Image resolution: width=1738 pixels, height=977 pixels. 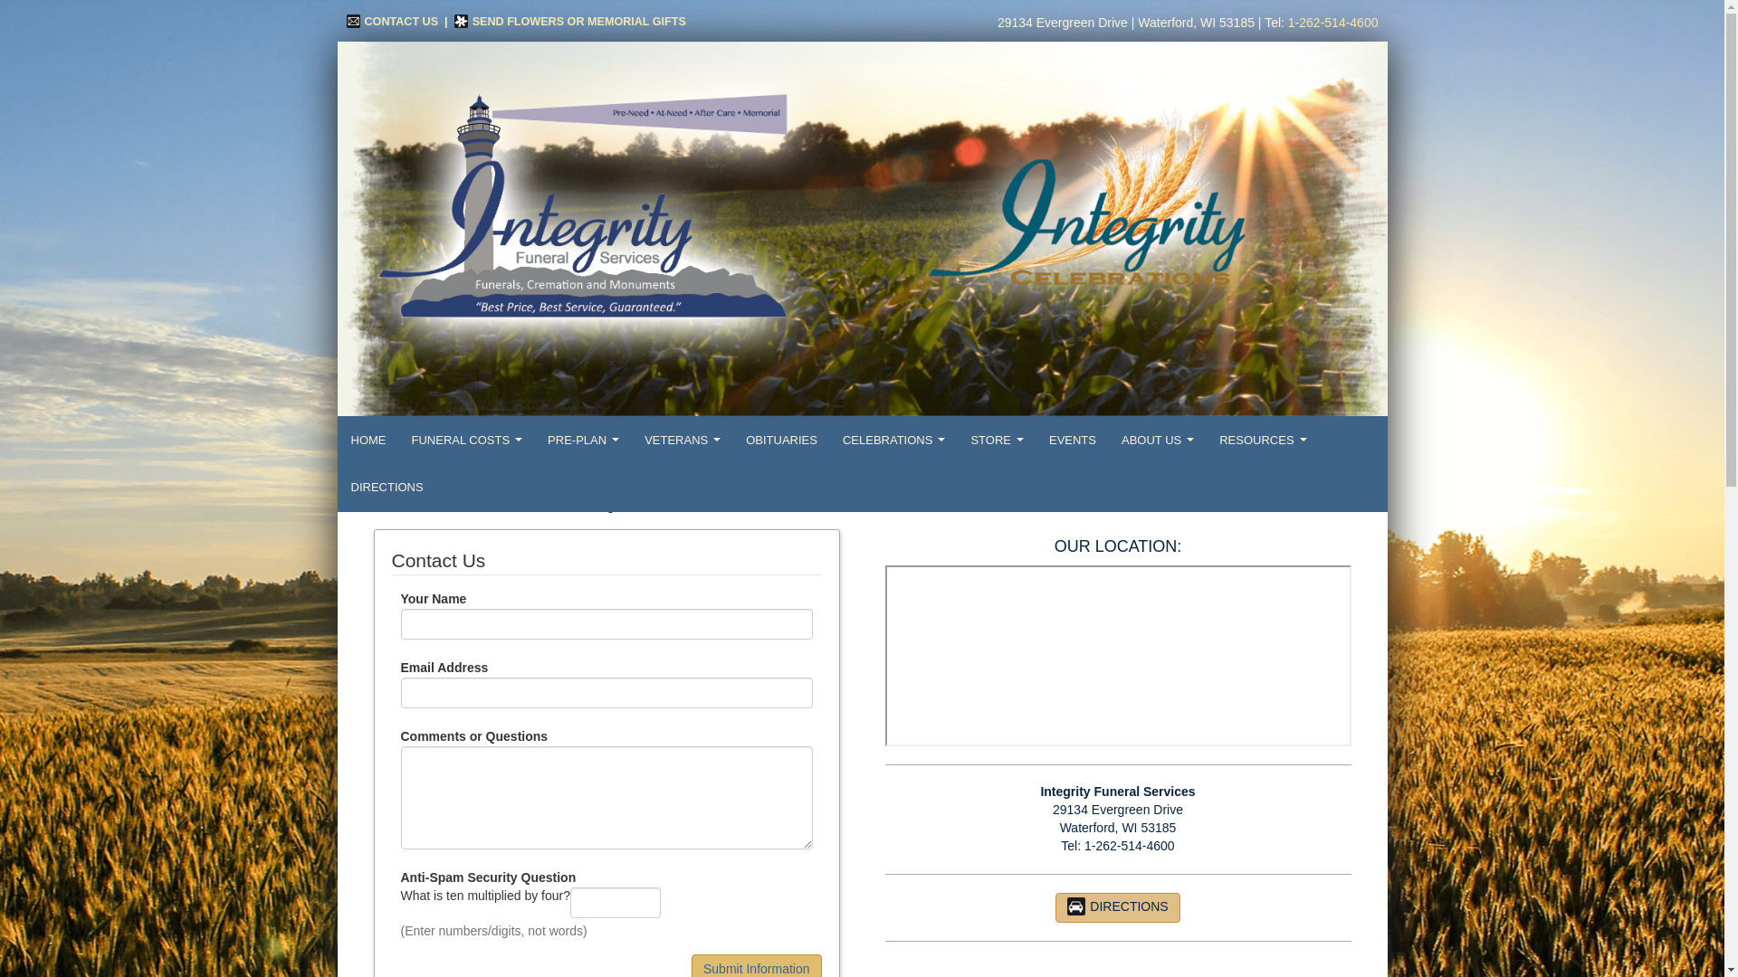 I want to click on OBITUARIES, so click(x=782, y=441).